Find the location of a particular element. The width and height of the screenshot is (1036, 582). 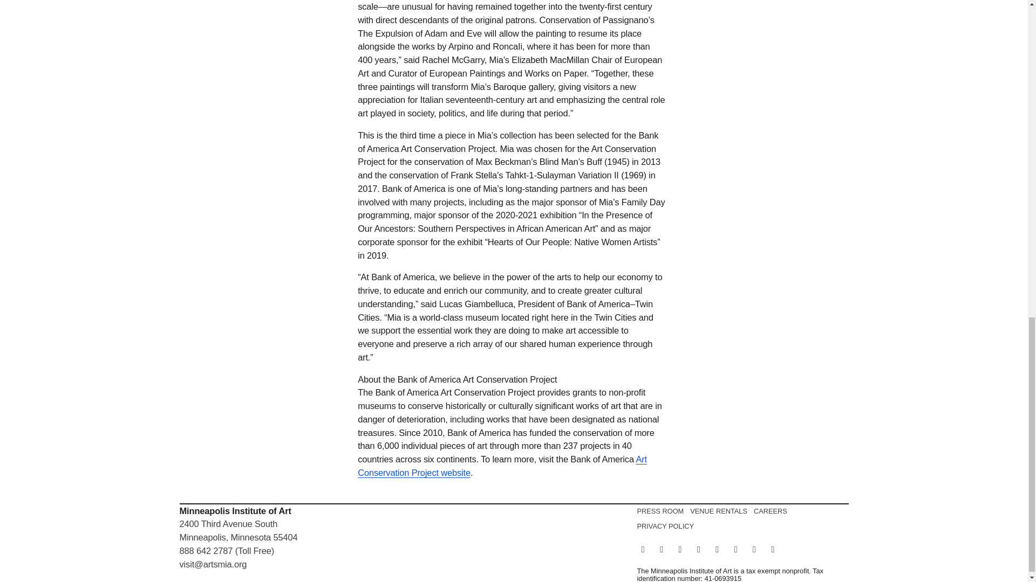

CAREERS is located at coordinates (771, 510).